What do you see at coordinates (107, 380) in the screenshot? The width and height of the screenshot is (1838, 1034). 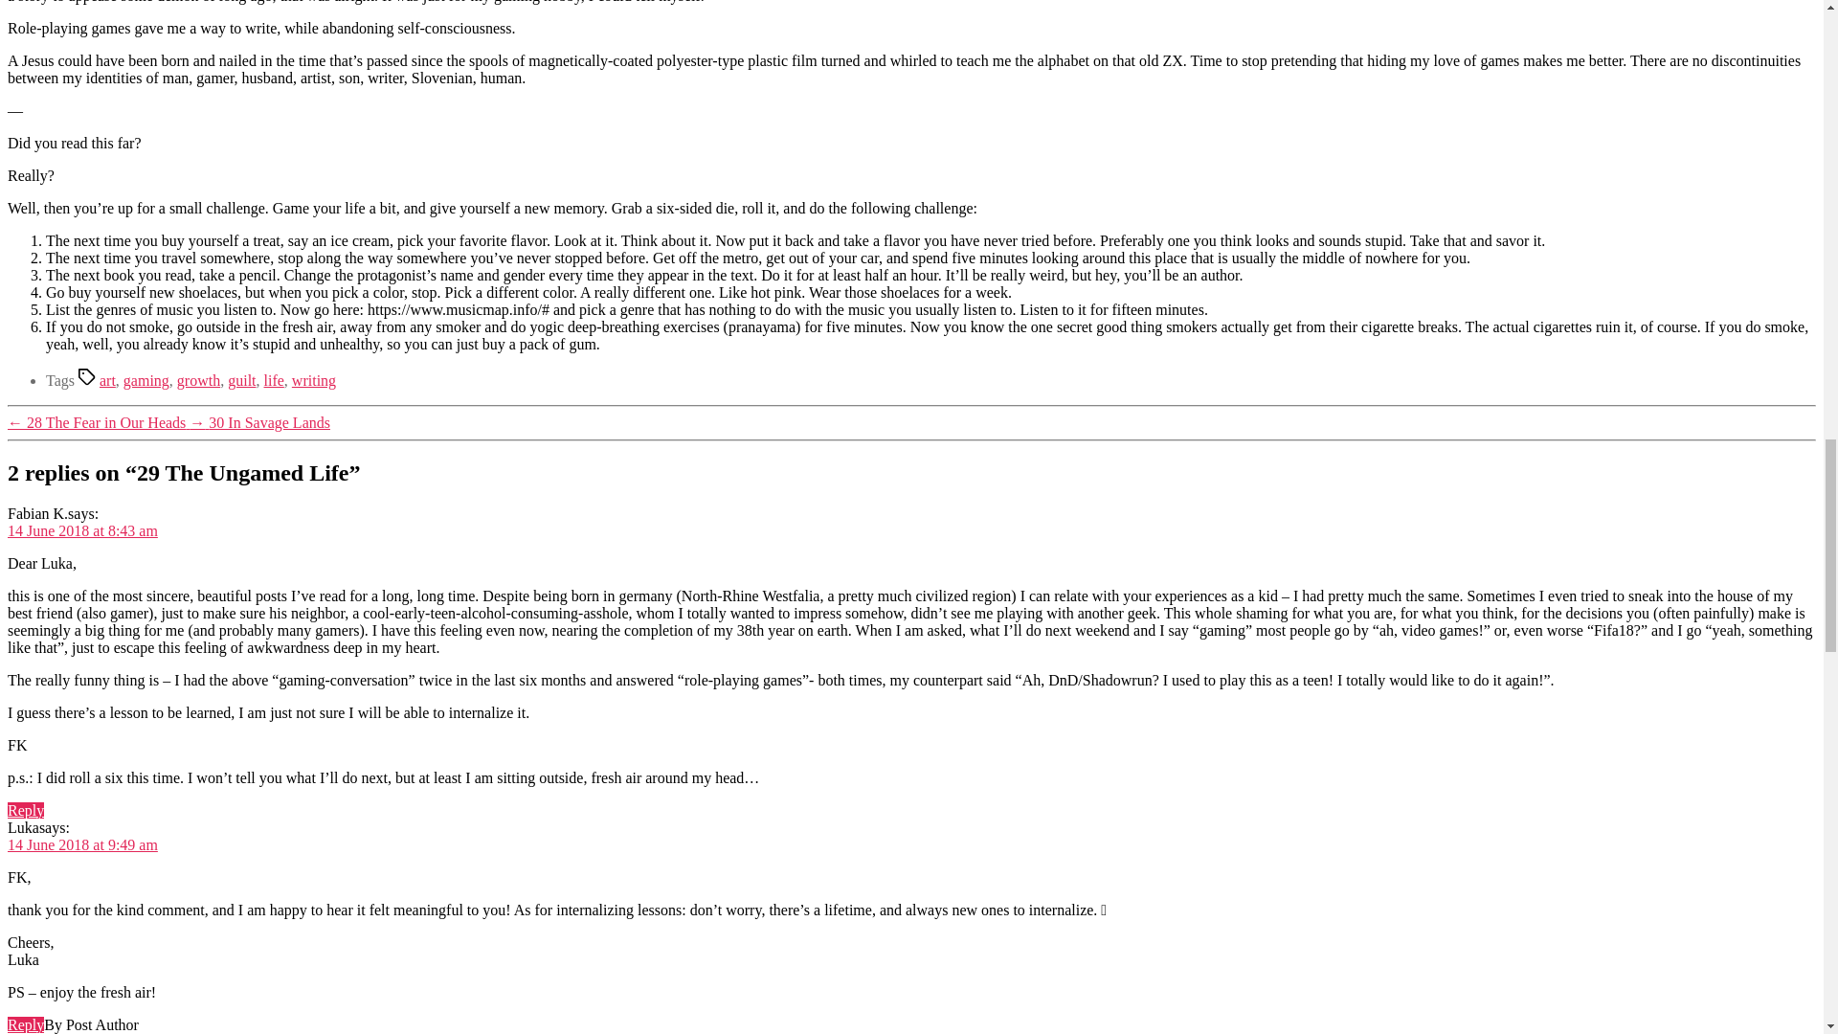 I see `art` at bounding box center [107, 380].